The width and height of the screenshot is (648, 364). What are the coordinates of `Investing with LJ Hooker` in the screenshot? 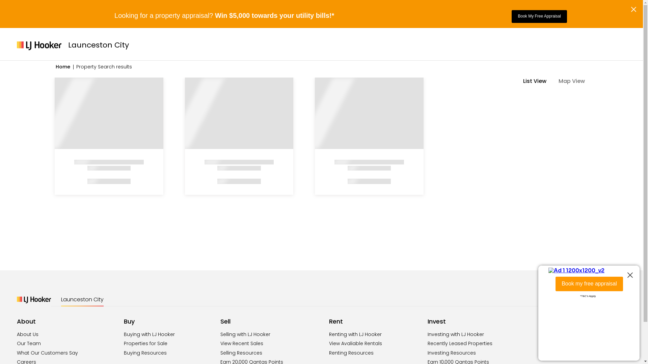 It's located at (456, 334).